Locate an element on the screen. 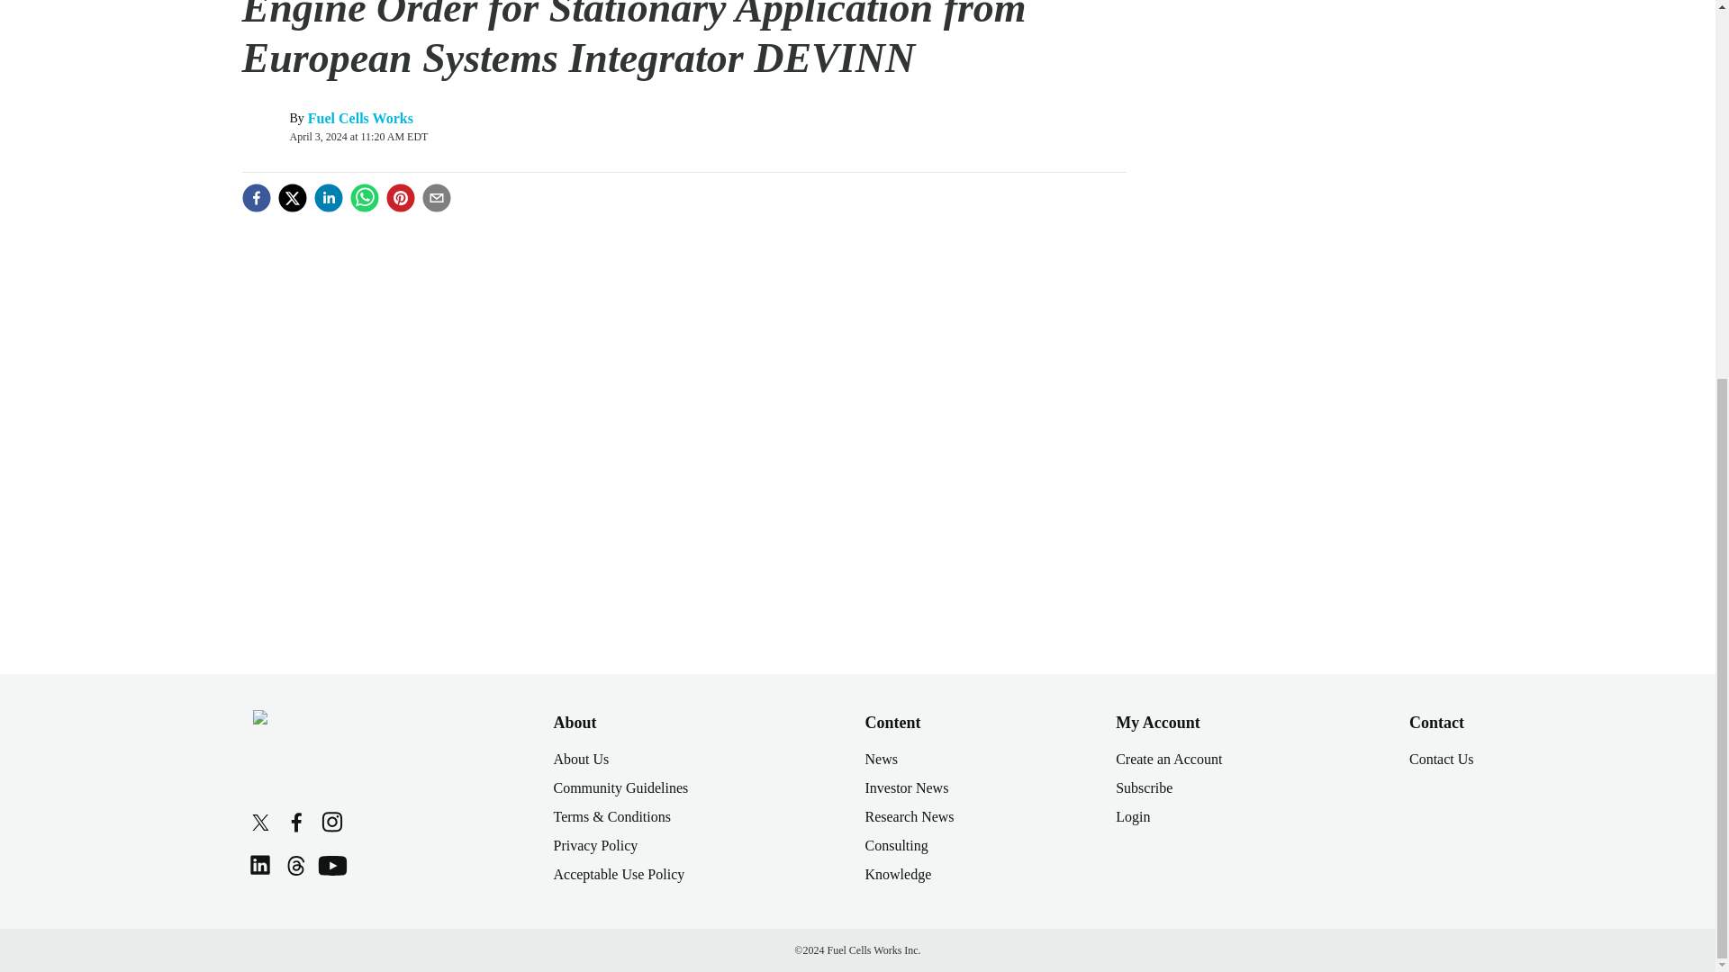  Research News is located at coordinates (910, 815).